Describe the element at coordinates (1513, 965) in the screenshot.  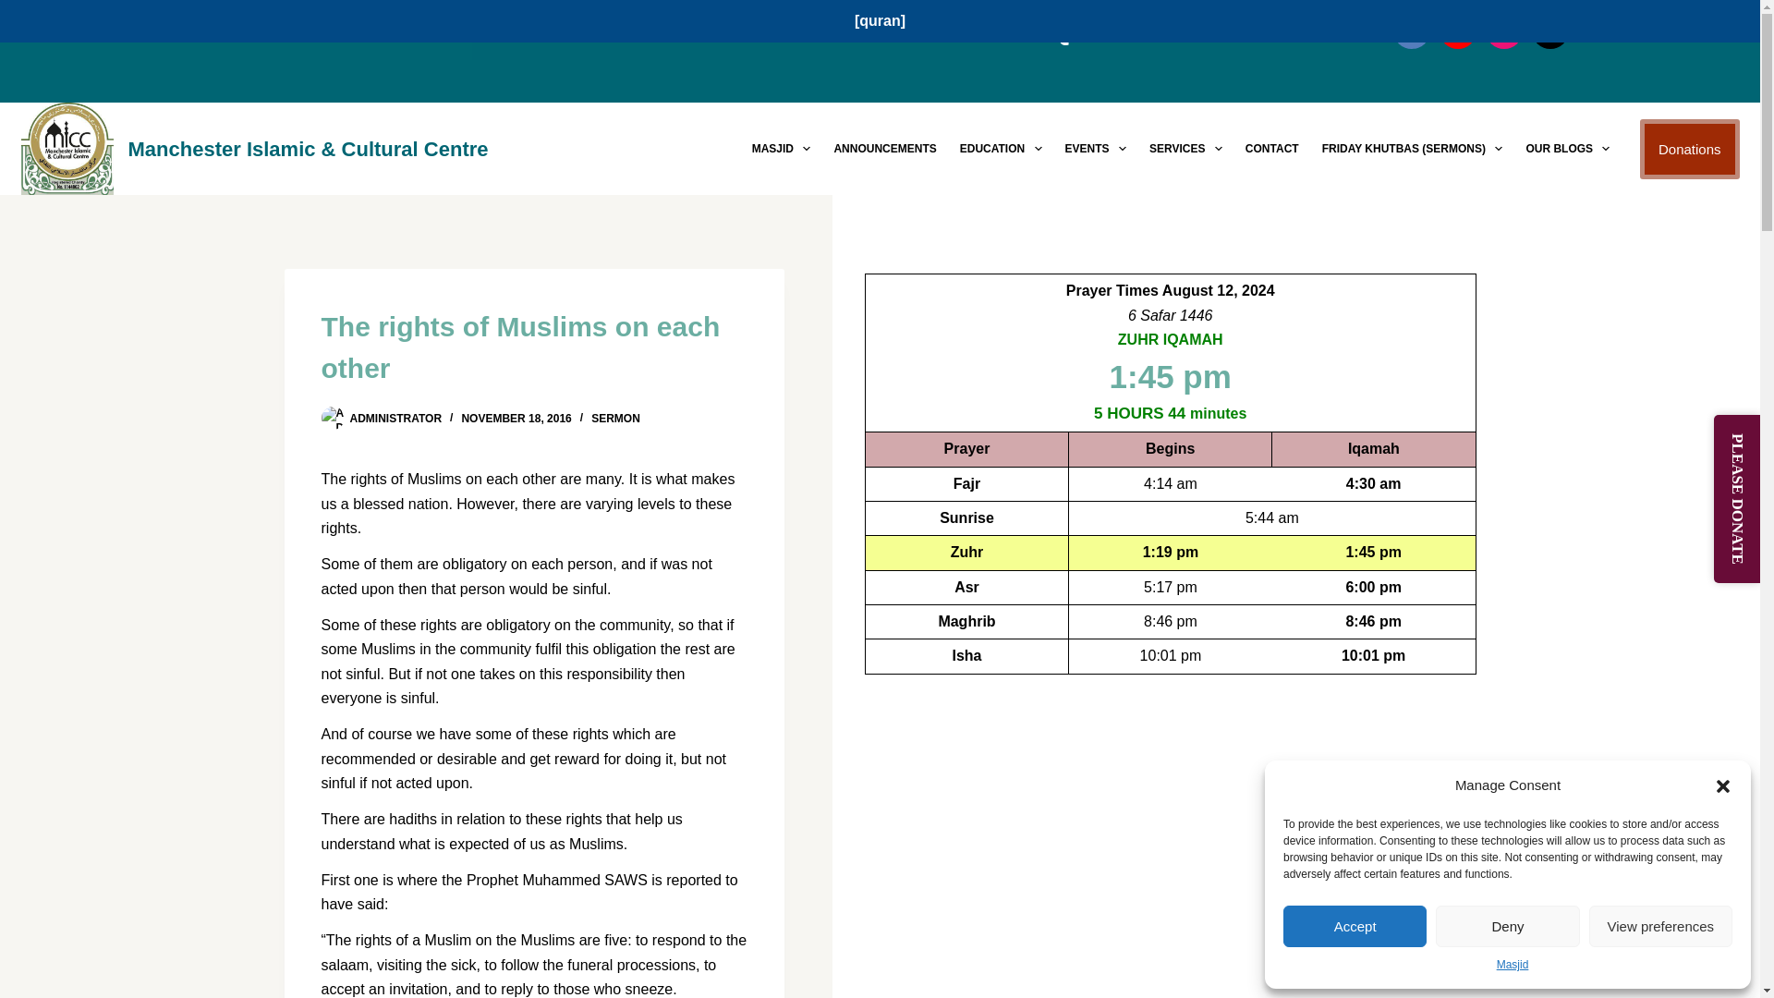
I see `Masjid` at that location.